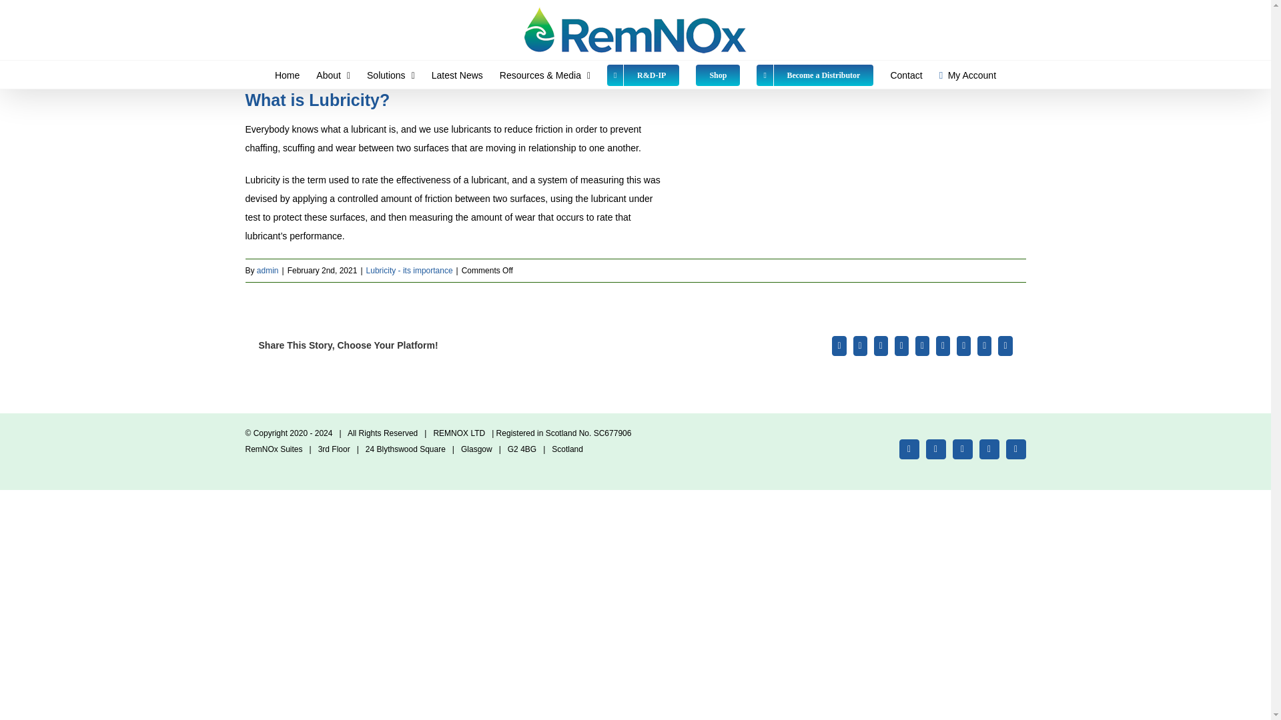  What do you see at coordinates (936, 448) in the screenshot?
I see `Twitter` at bounding box center [936, 448].